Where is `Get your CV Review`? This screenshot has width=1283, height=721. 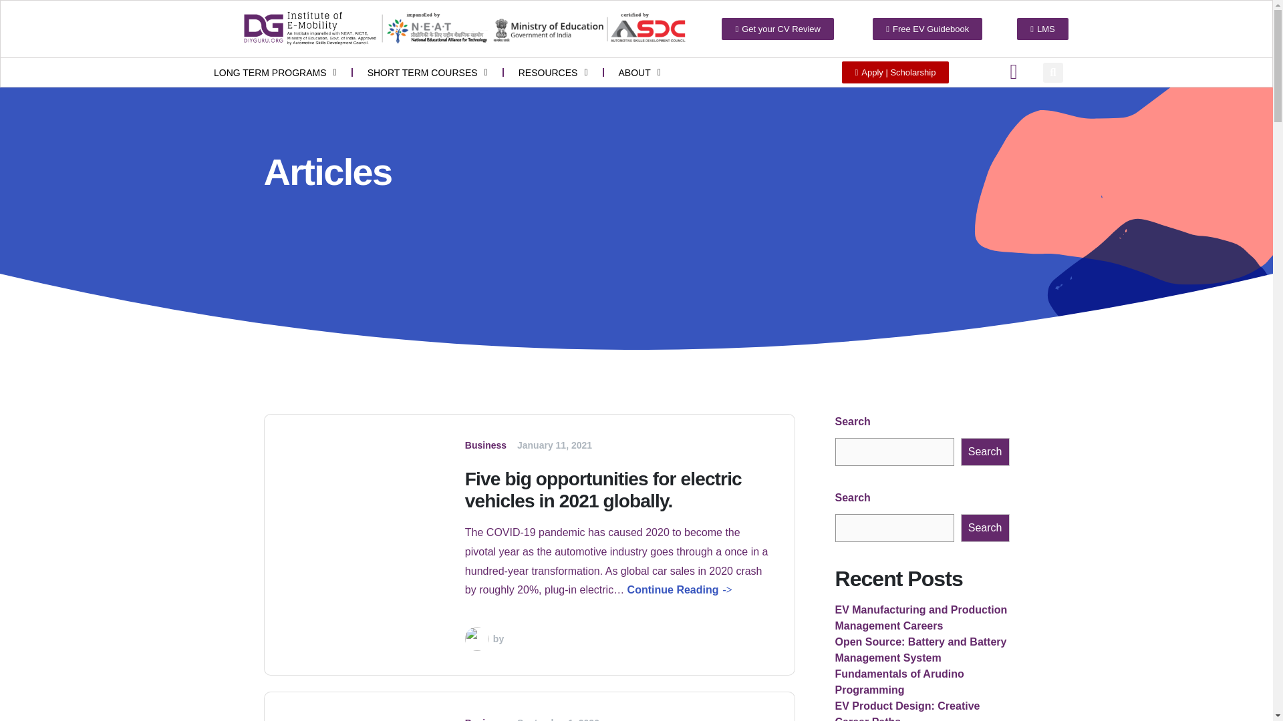
Get your CV Review is located at coordinates (778, 29).